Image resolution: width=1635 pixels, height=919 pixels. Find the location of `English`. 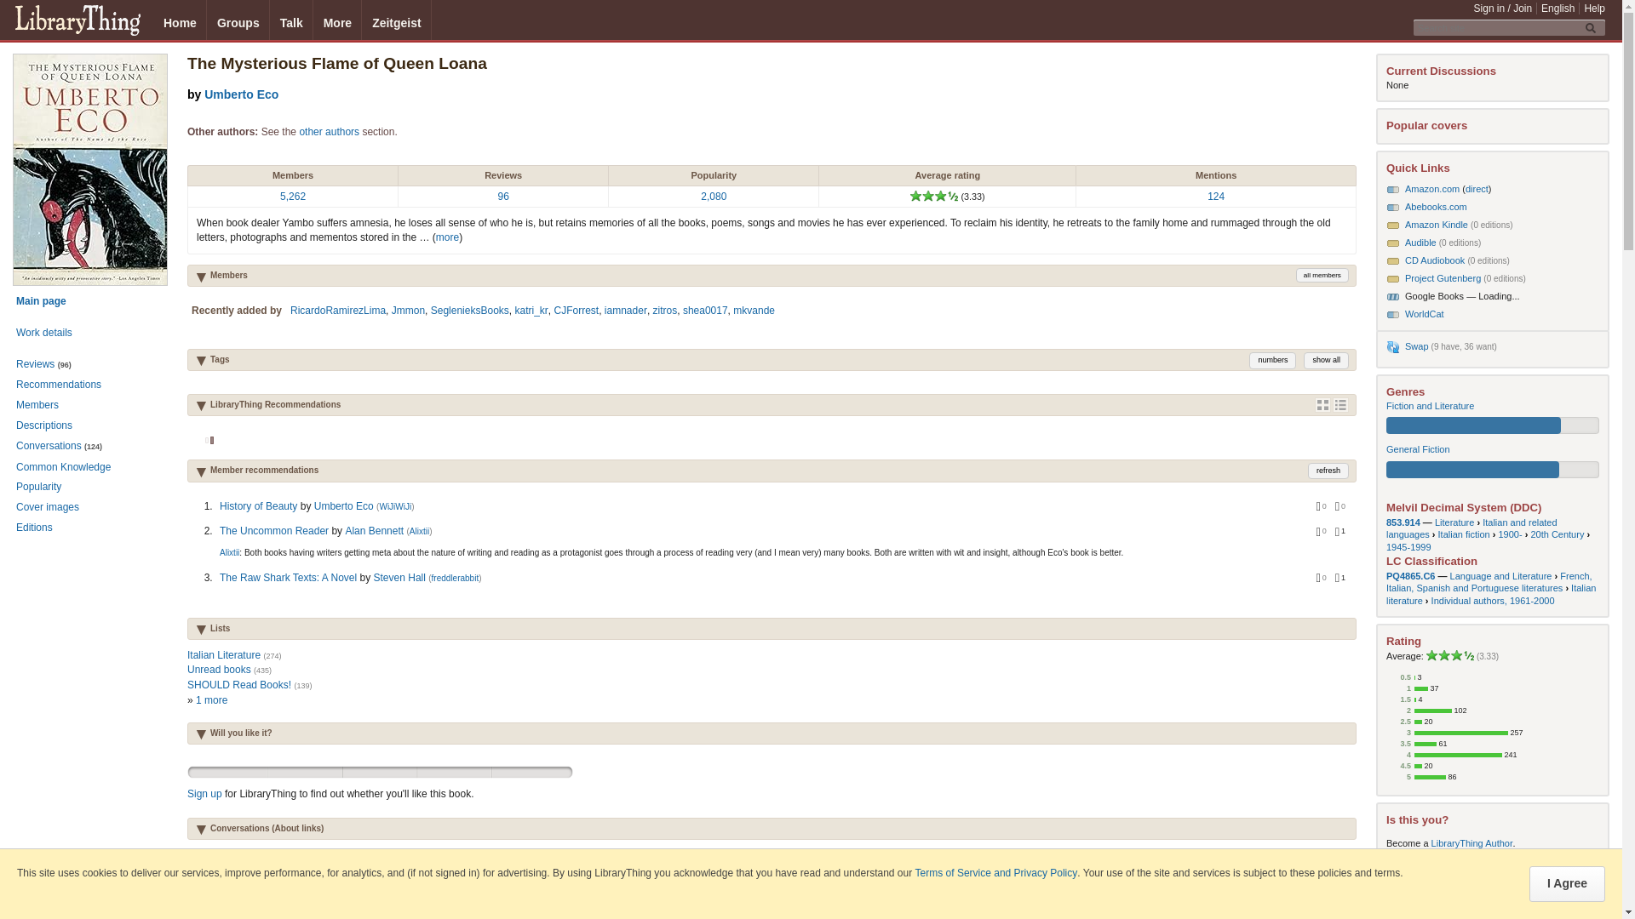

English is located at coordinates (1558, 9).